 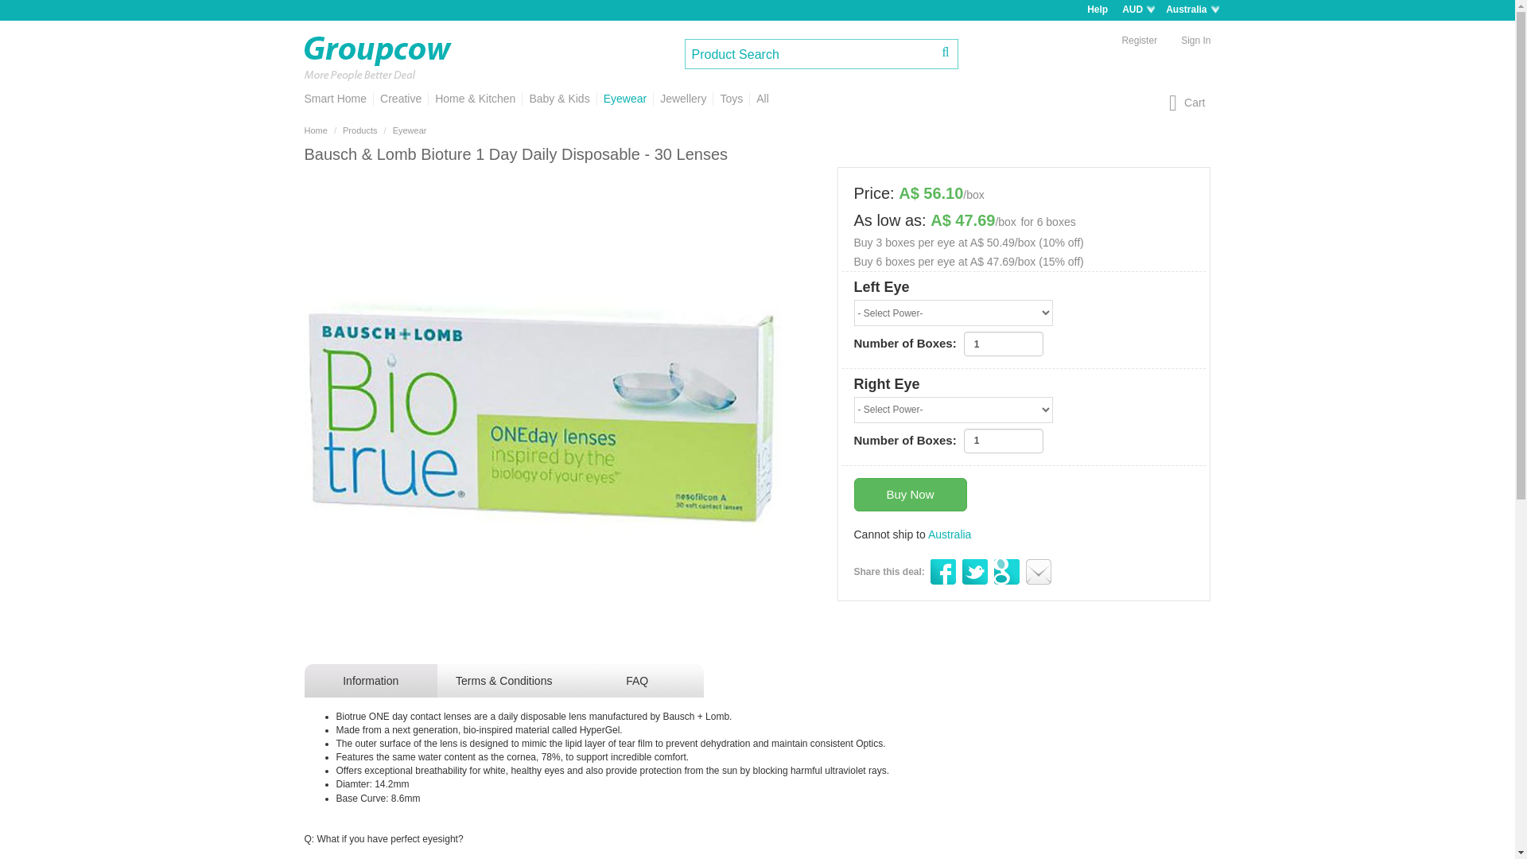 What do you see at coordinates (625, 99) in the screenshot?
I see `Eyewear` at bounding box center [625, 99].